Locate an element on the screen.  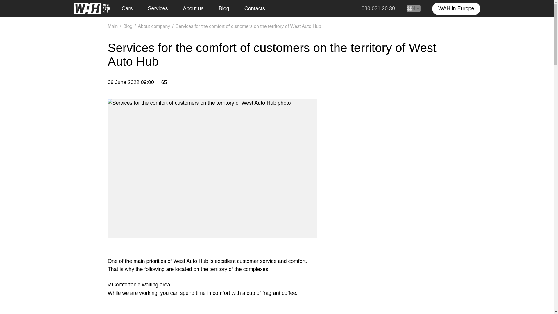
080 021 20 30 is located at coordinates (378, 9).